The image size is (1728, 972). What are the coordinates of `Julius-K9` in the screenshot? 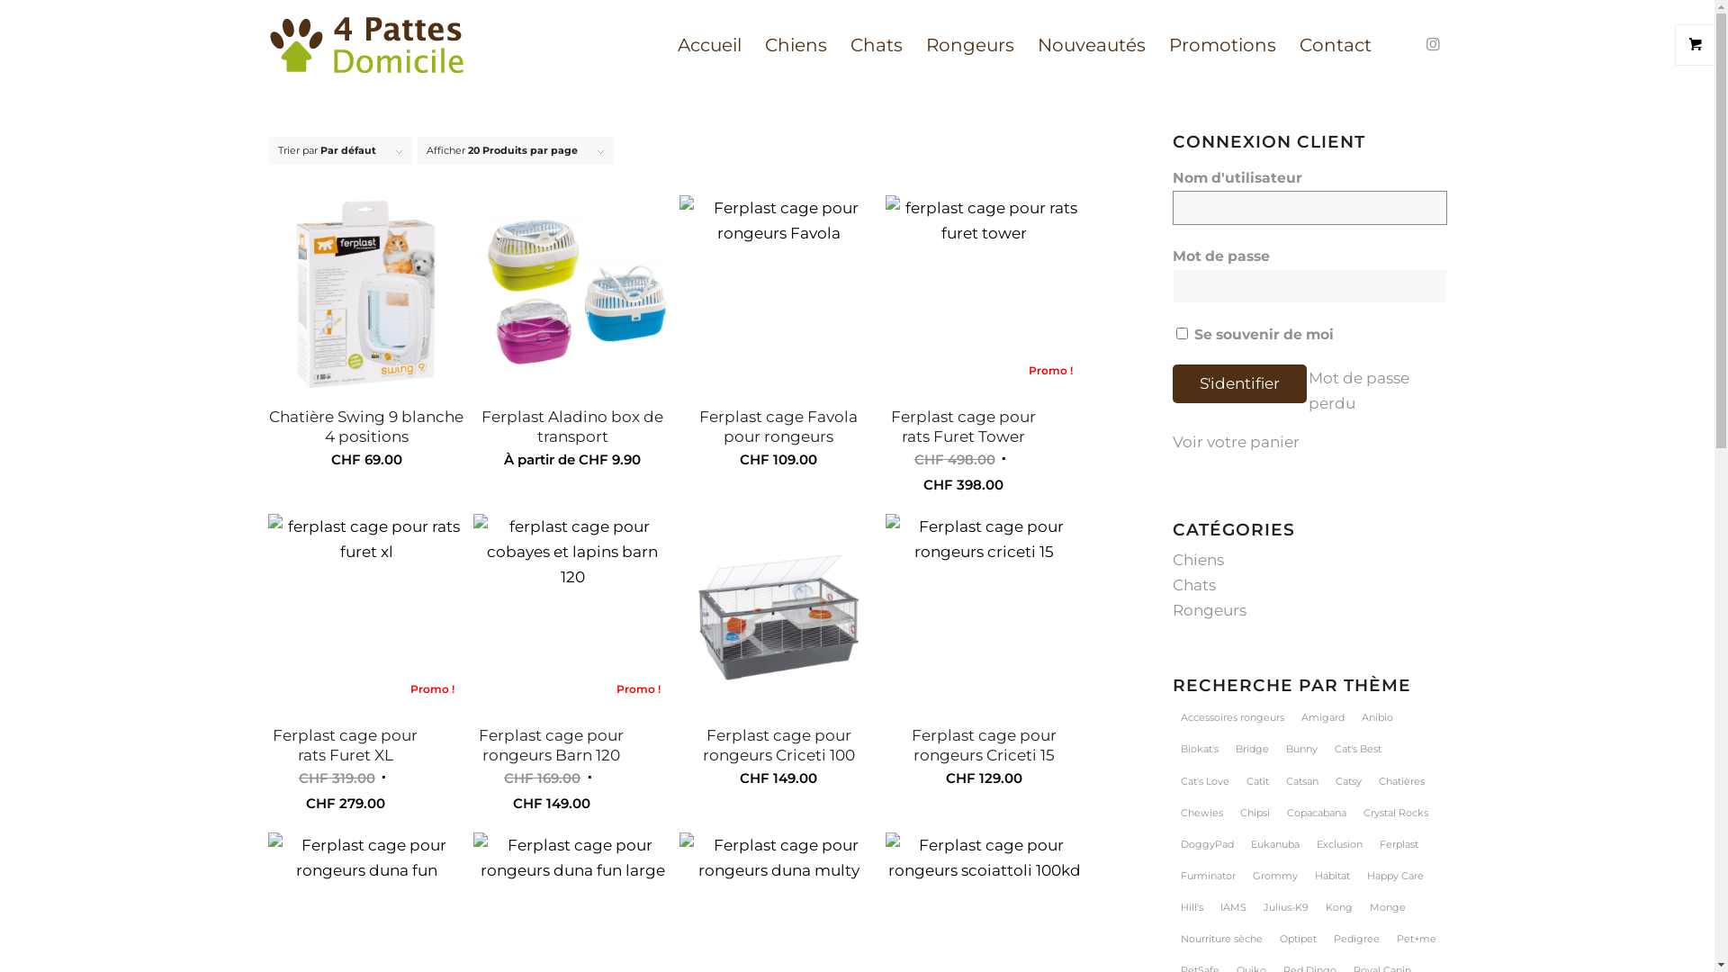 It's located at (1286, 907).